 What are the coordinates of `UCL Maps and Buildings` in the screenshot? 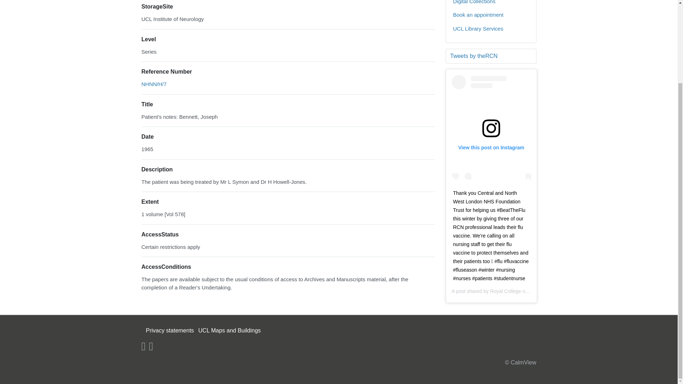 It's located at (230, 331).